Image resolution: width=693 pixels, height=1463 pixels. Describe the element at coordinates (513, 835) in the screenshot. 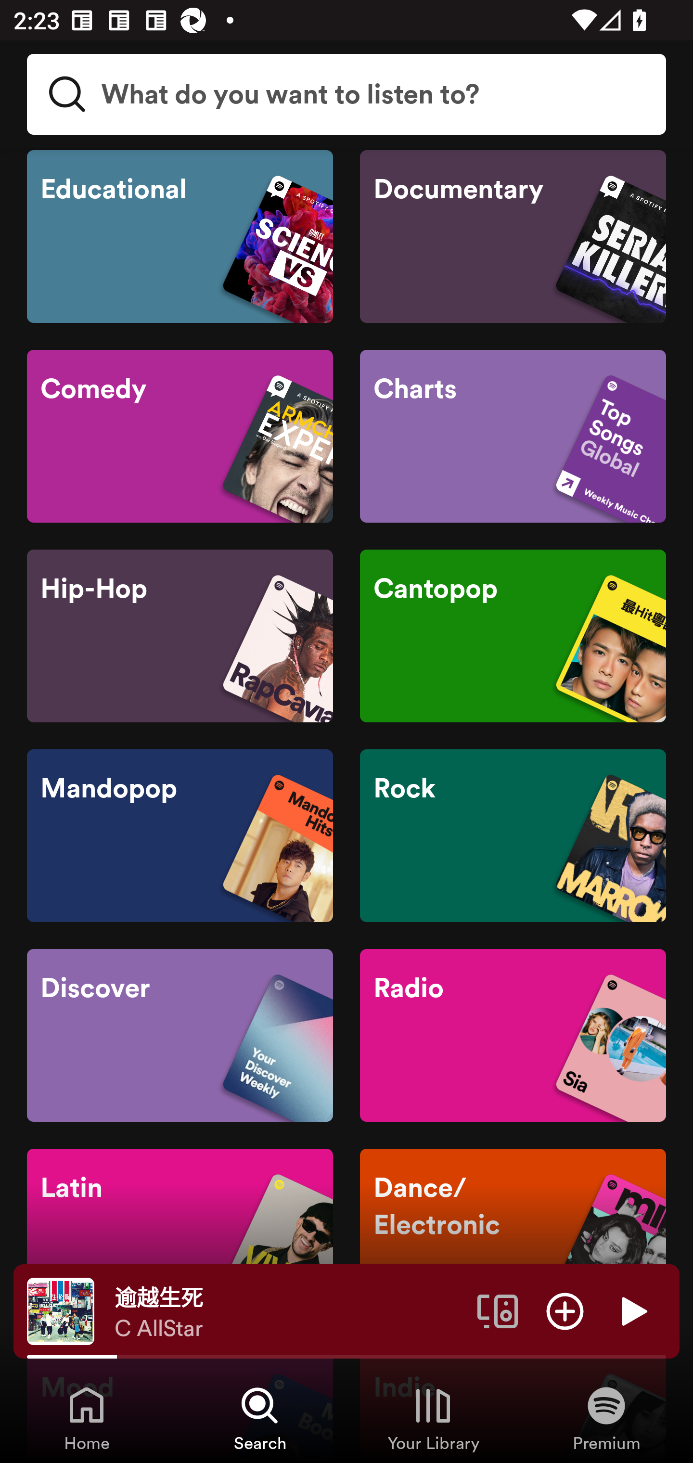

I see `Rock` at that location.